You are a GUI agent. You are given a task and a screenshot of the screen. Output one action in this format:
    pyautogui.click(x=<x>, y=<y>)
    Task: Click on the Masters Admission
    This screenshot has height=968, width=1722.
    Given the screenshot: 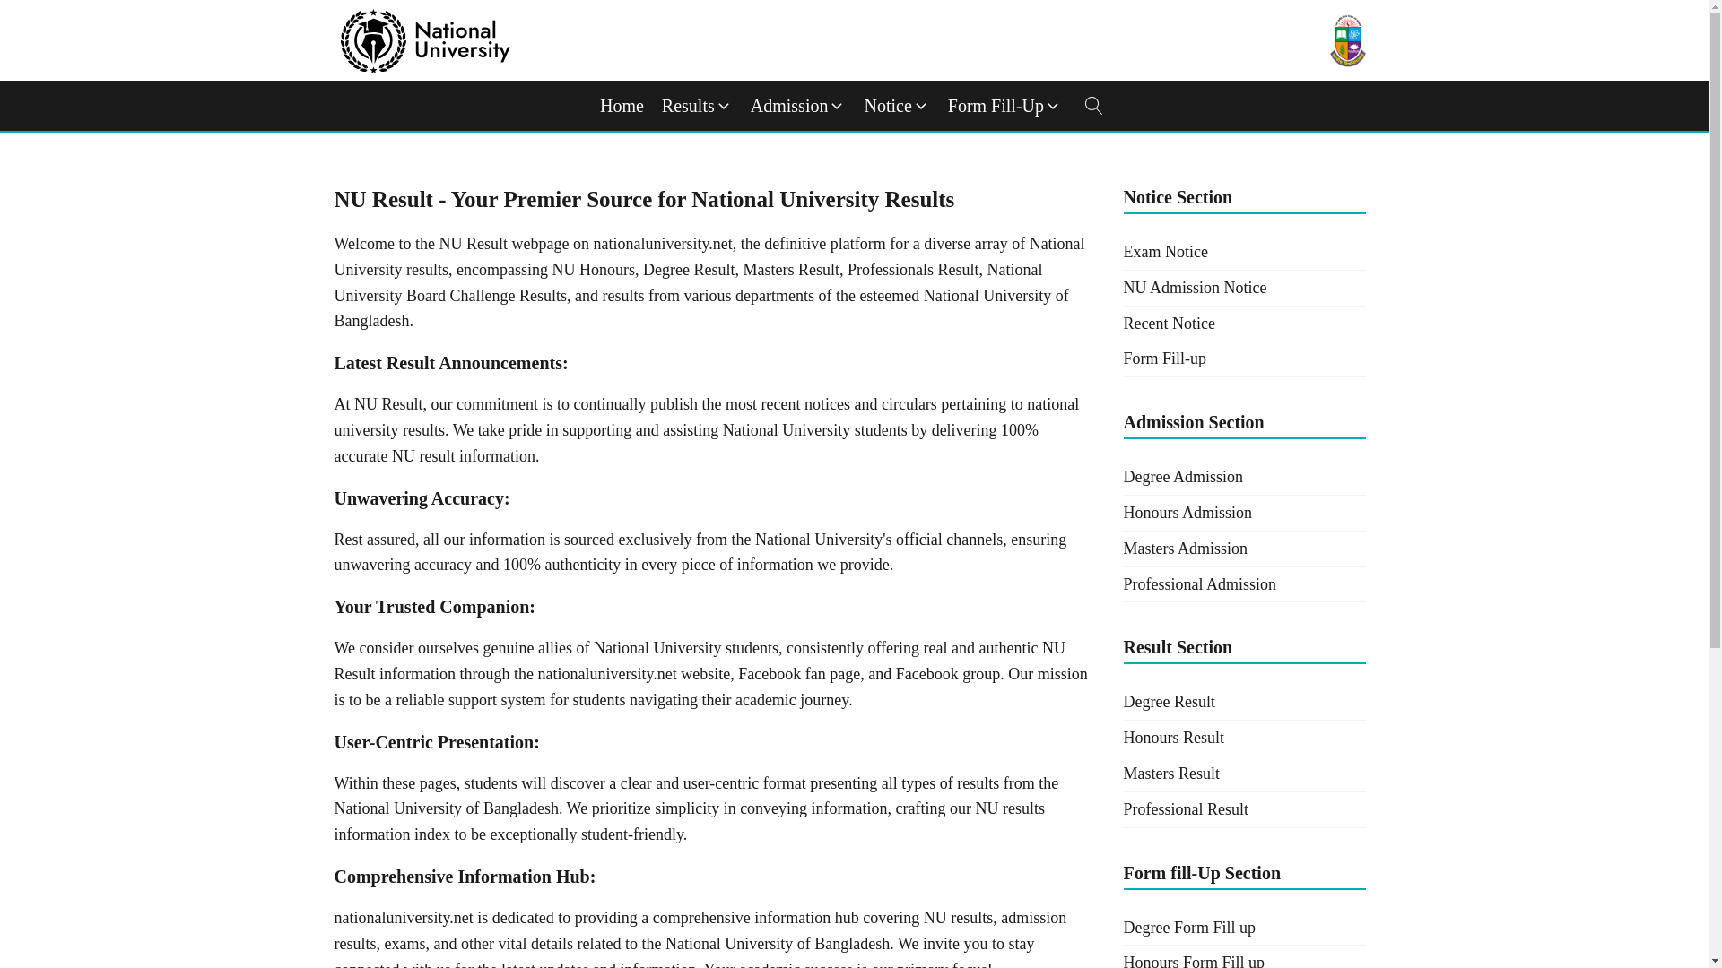 What is the action you would take?
    pyautogui.click(x=1243, y=549)
    